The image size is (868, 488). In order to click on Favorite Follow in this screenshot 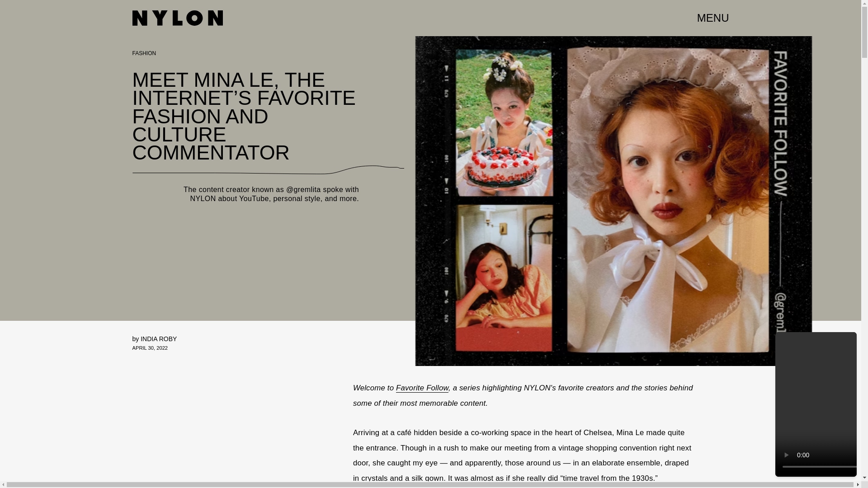, I will do `click(422, 388)`.